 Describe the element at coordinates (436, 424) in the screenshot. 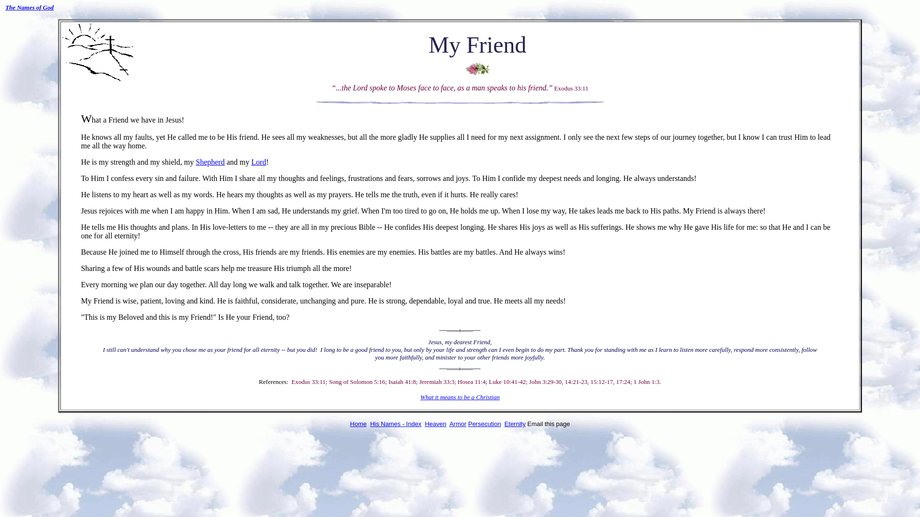

I see `Heaven` at that location.